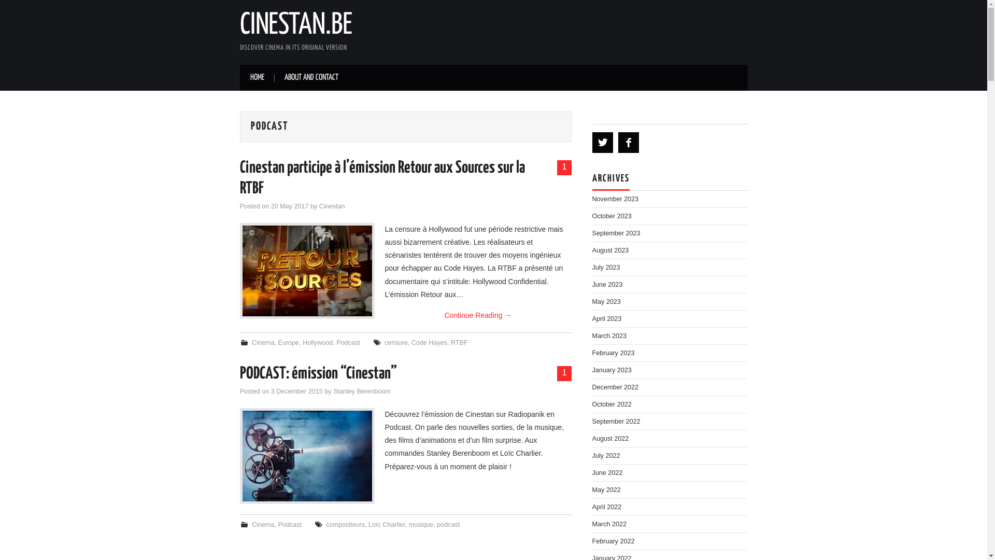 The height and width of the screenshot is (560, 995). I want to click on July 2022, so click(606, 456).